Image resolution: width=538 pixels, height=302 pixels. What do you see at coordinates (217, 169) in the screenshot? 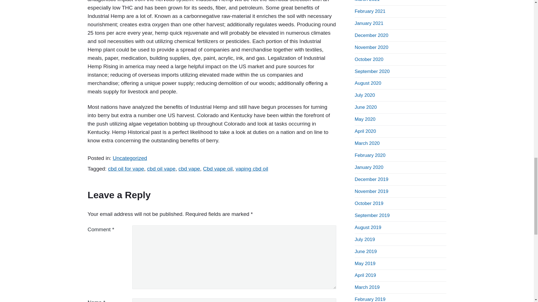
I see `Cbd vape oil` at bounding box center [217, 169].